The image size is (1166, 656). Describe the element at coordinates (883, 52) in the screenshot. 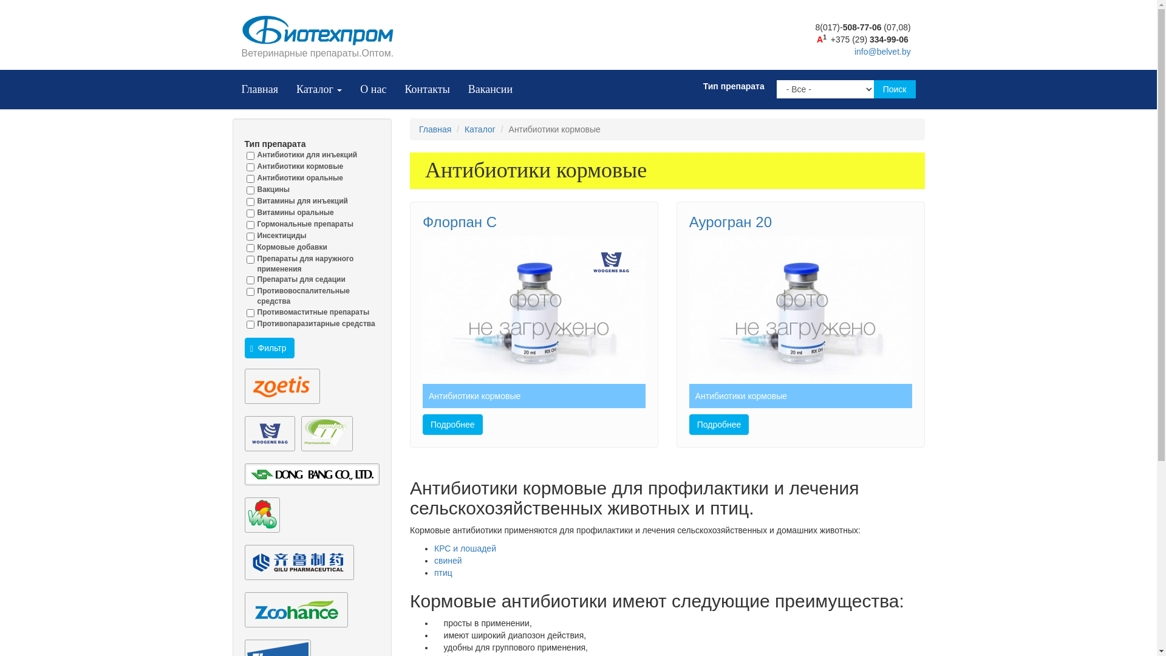

I see `info@belvet.by` at that location.